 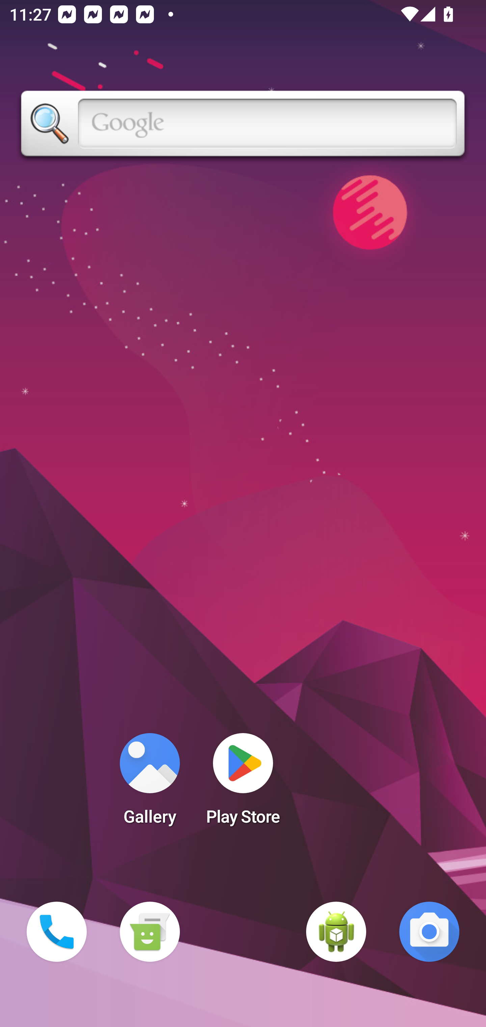 I want to click on Phone, so click(x=57, y=932).